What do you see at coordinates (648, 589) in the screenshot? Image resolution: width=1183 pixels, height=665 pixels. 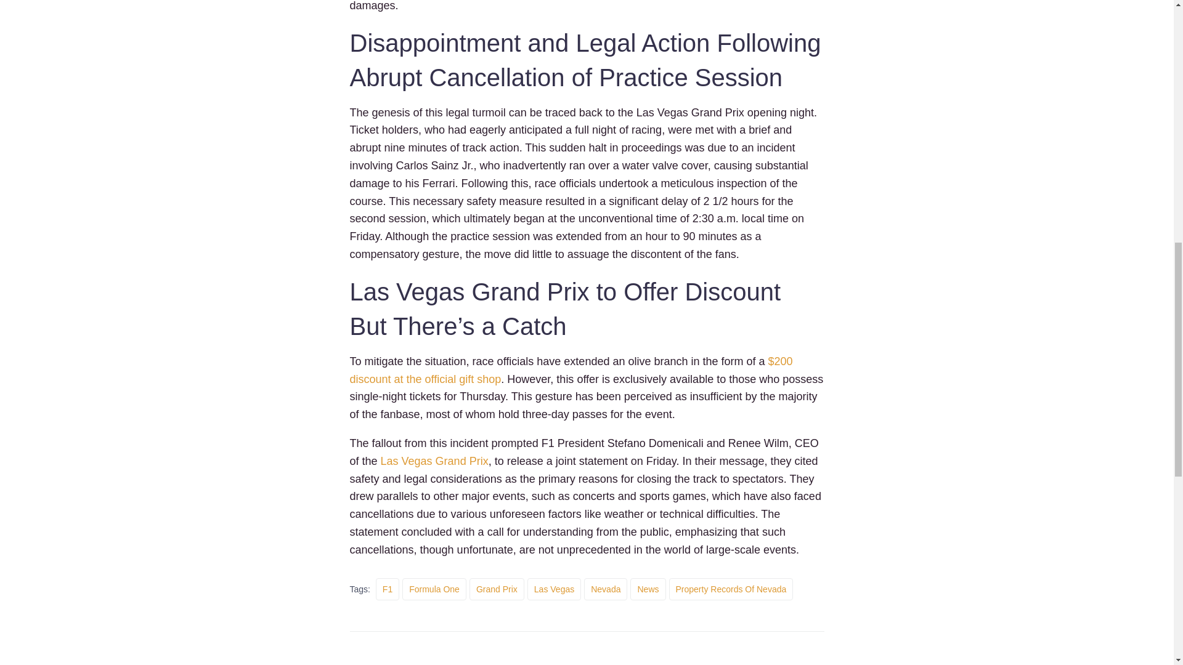 I see `News` at bounding box center [648, 589].